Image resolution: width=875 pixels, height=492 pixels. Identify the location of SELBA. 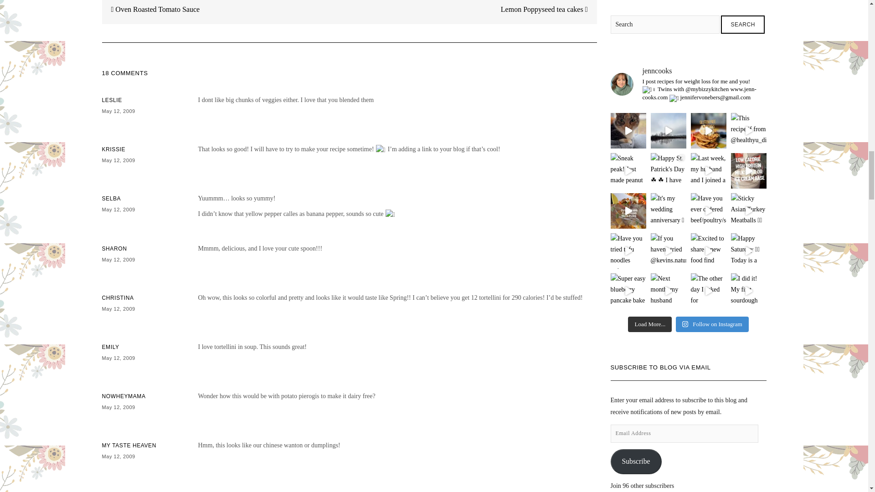
(112, 198).